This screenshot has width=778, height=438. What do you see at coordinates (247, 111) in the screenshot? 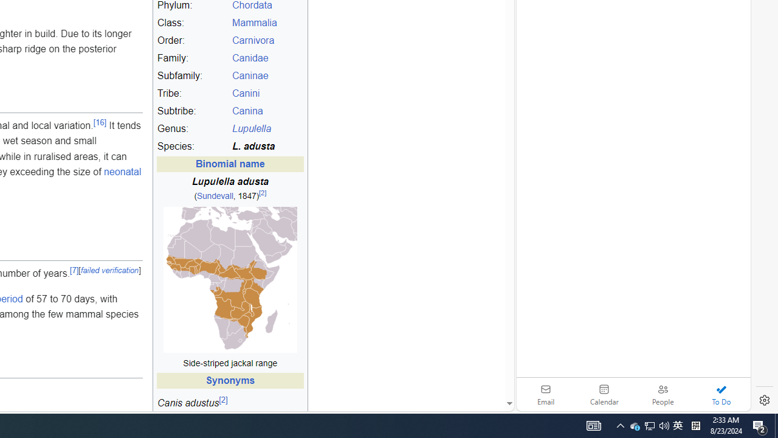
I see `Canina` at bounding box center [247, 111].